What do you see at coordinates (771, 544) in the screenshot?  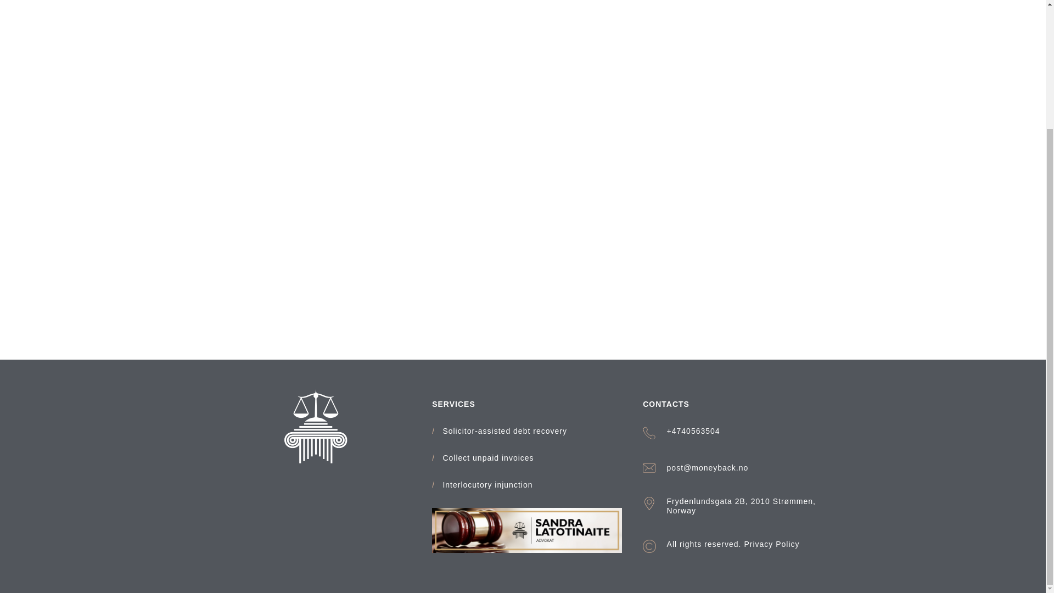 I see `Privacy Policy` at bounding box center [771, 544].